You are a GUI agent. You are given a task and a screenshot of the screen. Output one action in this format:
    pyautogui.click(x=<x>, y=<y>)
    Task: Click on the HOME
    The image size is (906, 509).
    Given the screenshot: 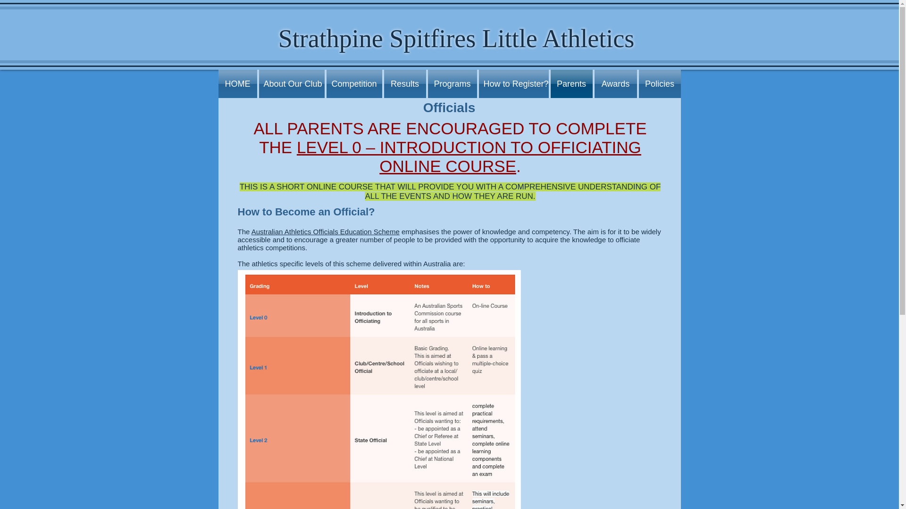 What is the action you would take?
    pyautogui.click(x=238, y=84)
    